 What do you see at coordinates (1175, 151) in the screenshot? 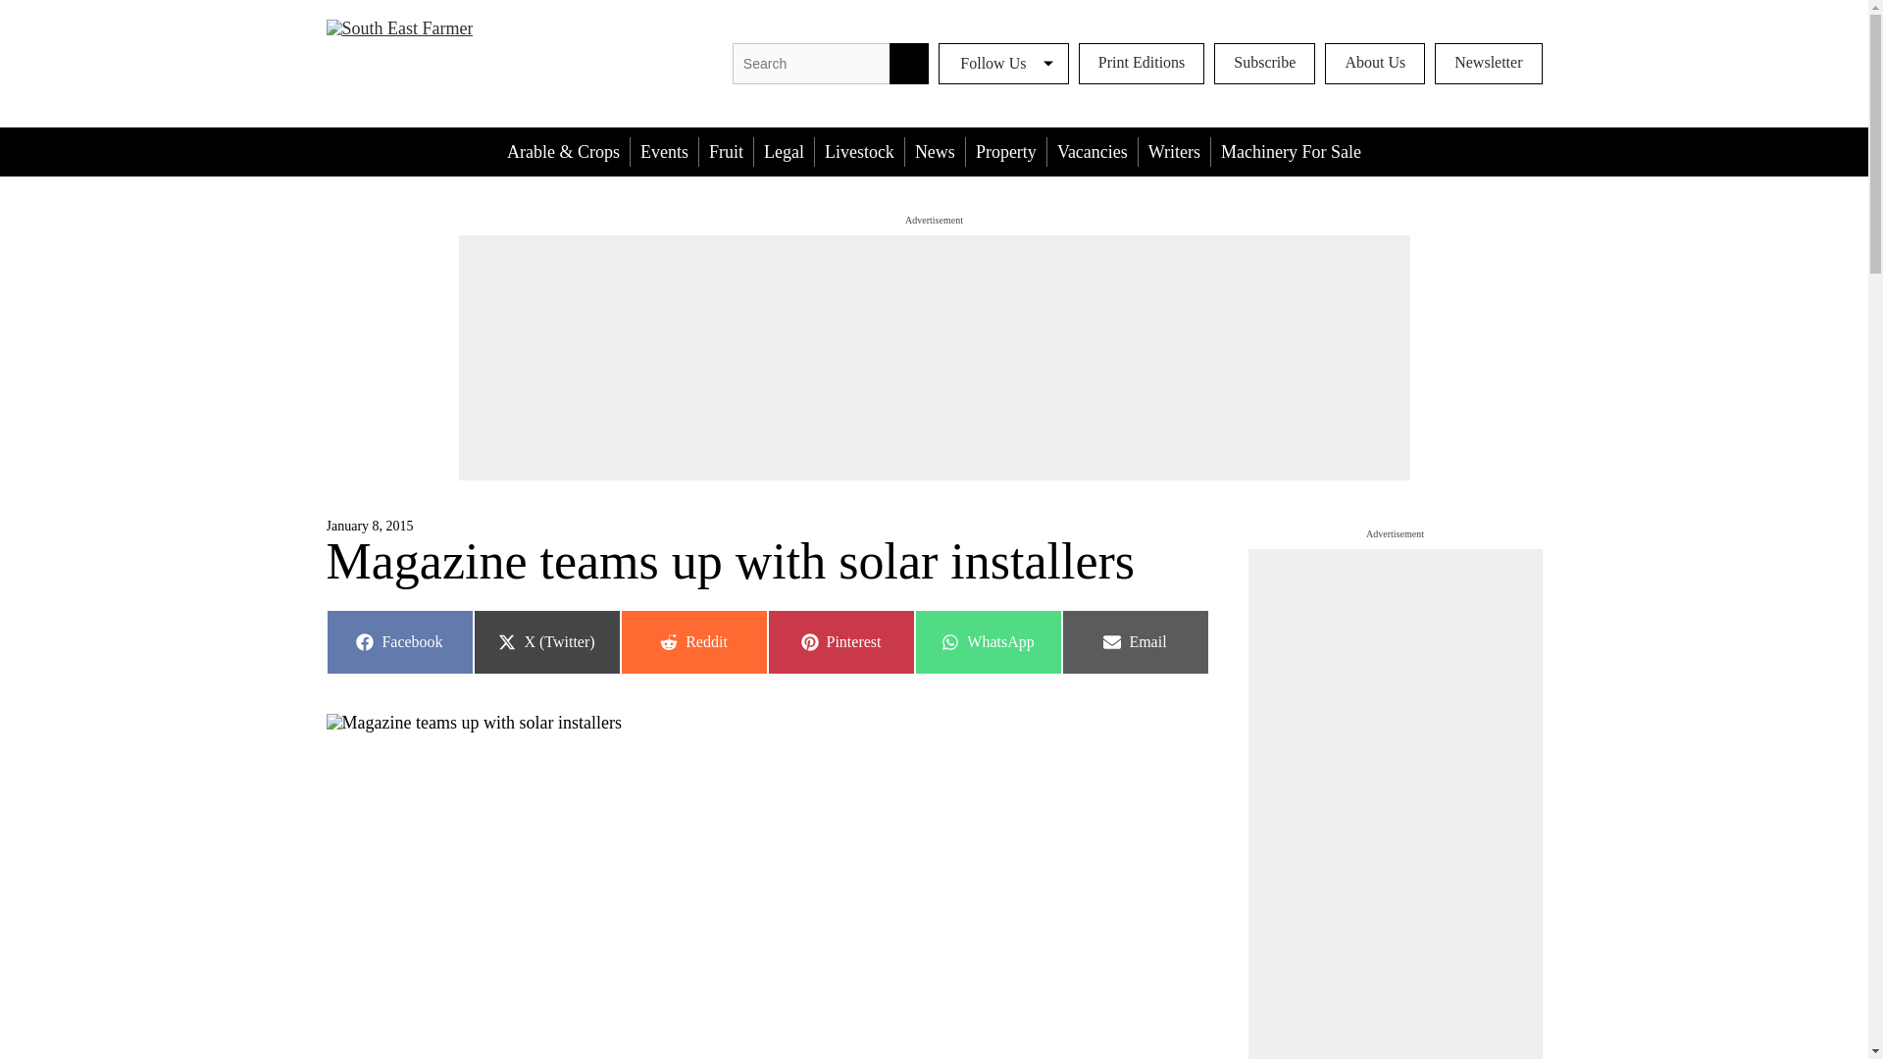
I see `Legal` at bounding box center [1175, 151].